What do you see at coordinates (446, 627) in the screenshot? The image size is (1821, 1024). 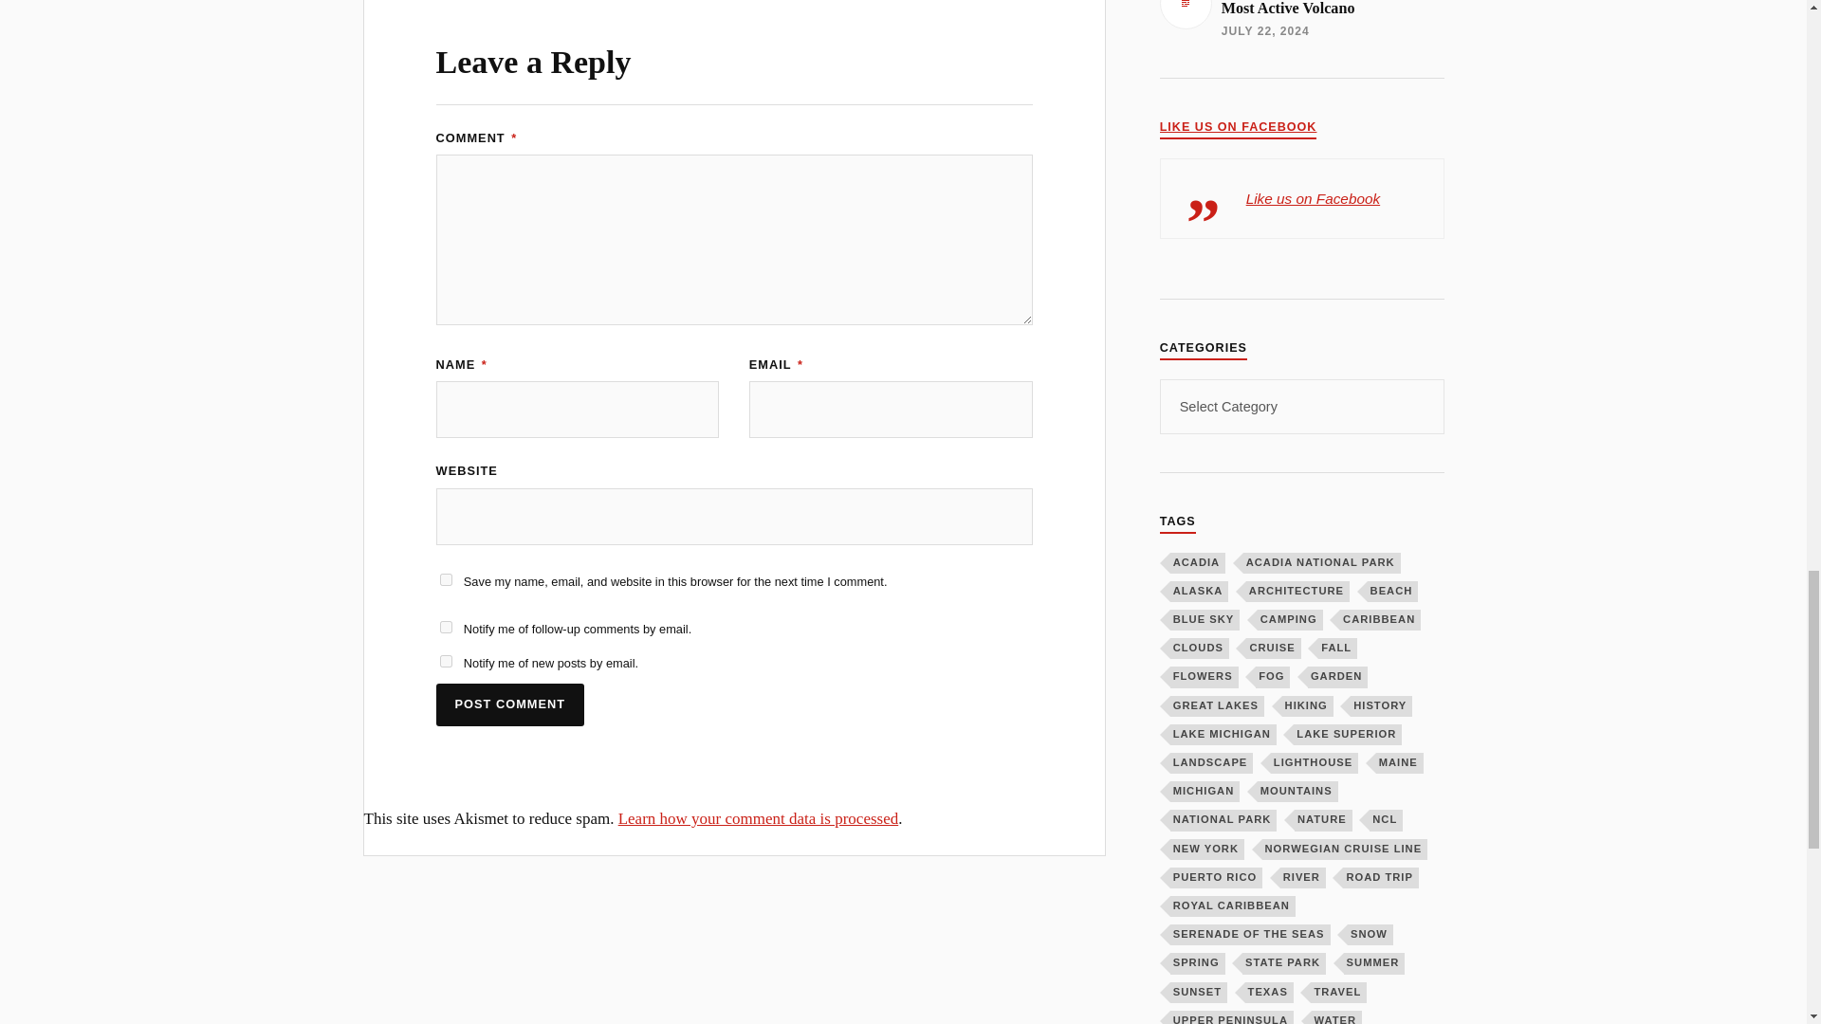 I see `subscribe` at bounding box center [446, 627].